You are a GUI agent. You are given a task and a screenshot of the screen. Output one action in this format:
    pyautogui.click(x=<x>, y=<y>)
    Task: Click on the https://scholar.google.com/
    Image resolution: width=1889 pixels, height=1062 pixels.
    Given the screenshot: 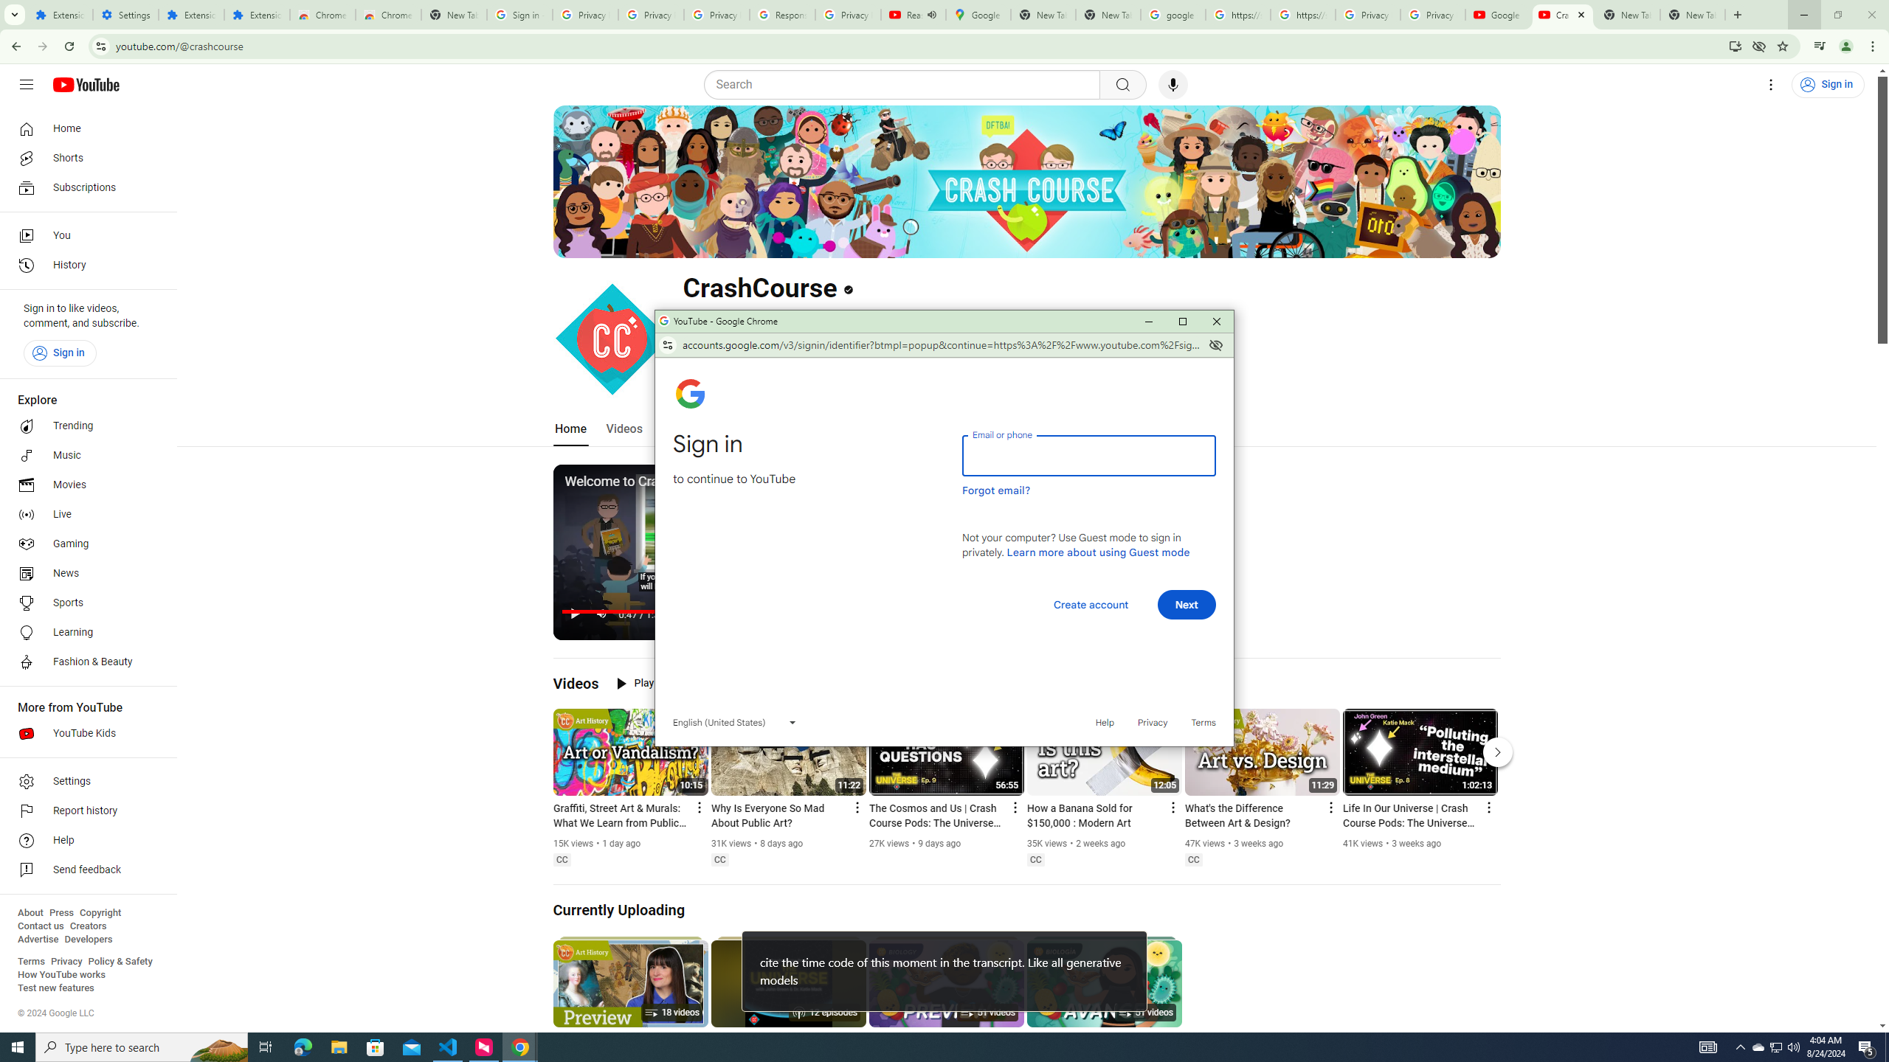 What is the action you would take?
    pyautogui.click(x=1238, y=15)
    